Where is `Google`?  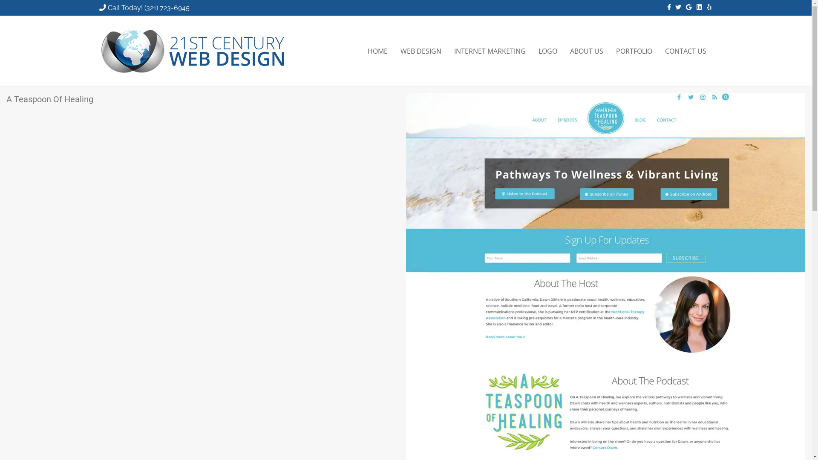
Google is located at coordinates (686, 7).